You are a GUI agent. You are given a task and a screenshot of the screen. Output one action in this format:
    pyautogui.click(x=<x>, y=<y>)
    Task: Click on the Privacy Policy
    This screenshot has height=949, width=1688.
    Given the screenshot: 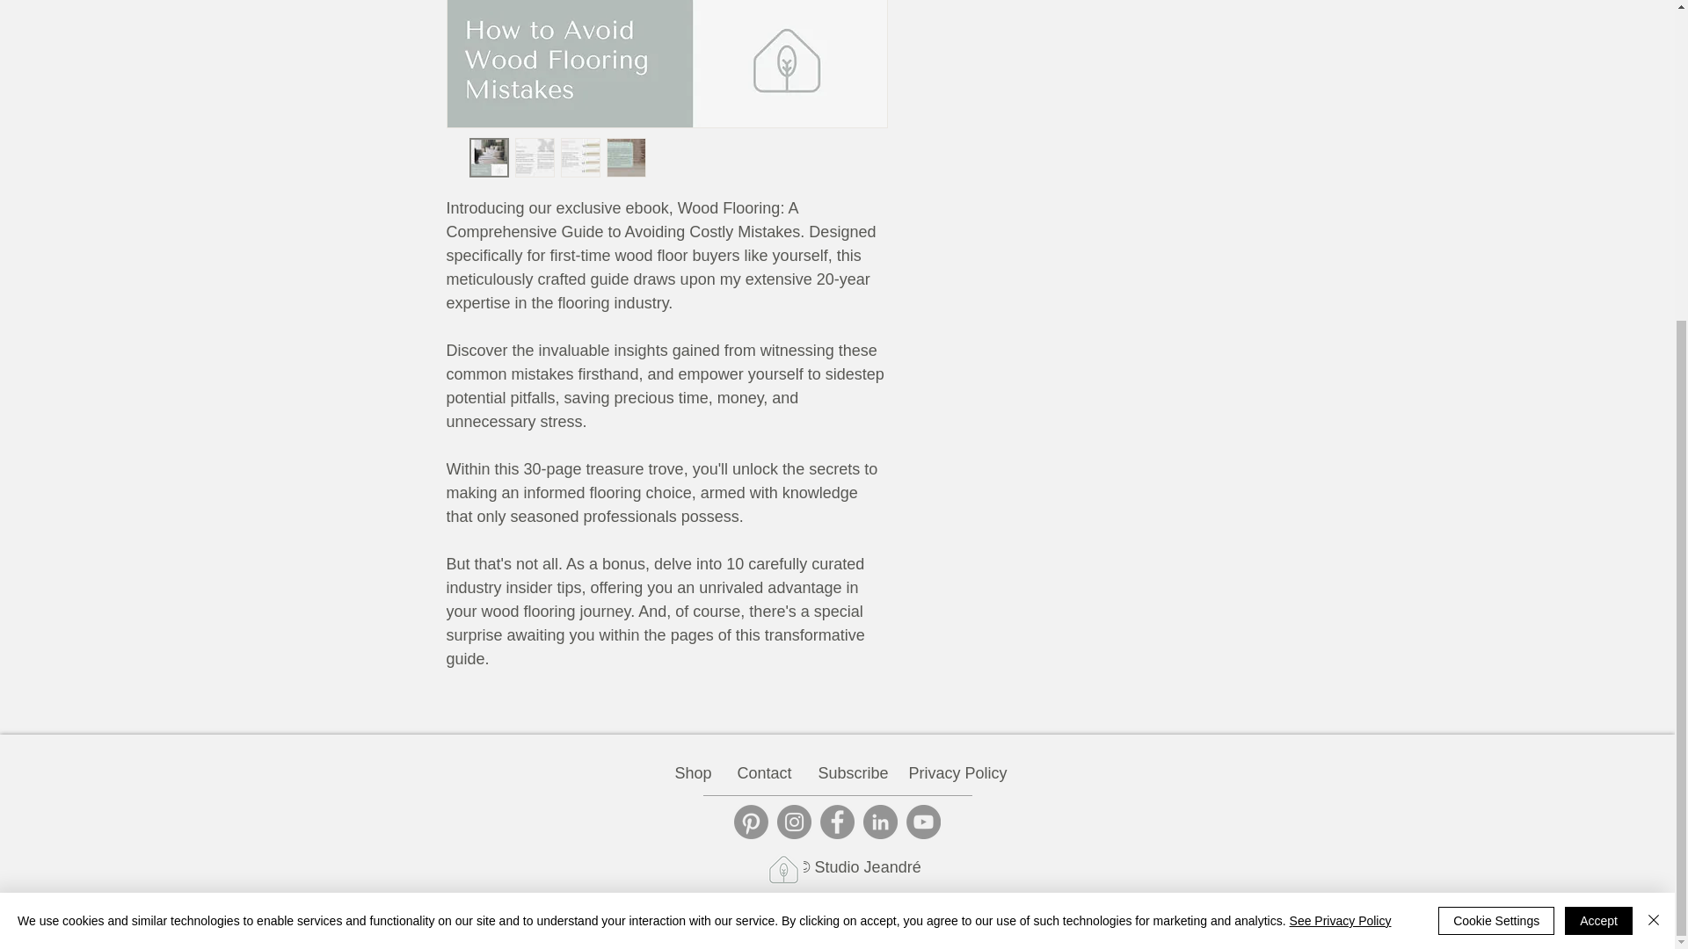 What is the action you would take?
    pyautogui.click(x=953, y=773)
    